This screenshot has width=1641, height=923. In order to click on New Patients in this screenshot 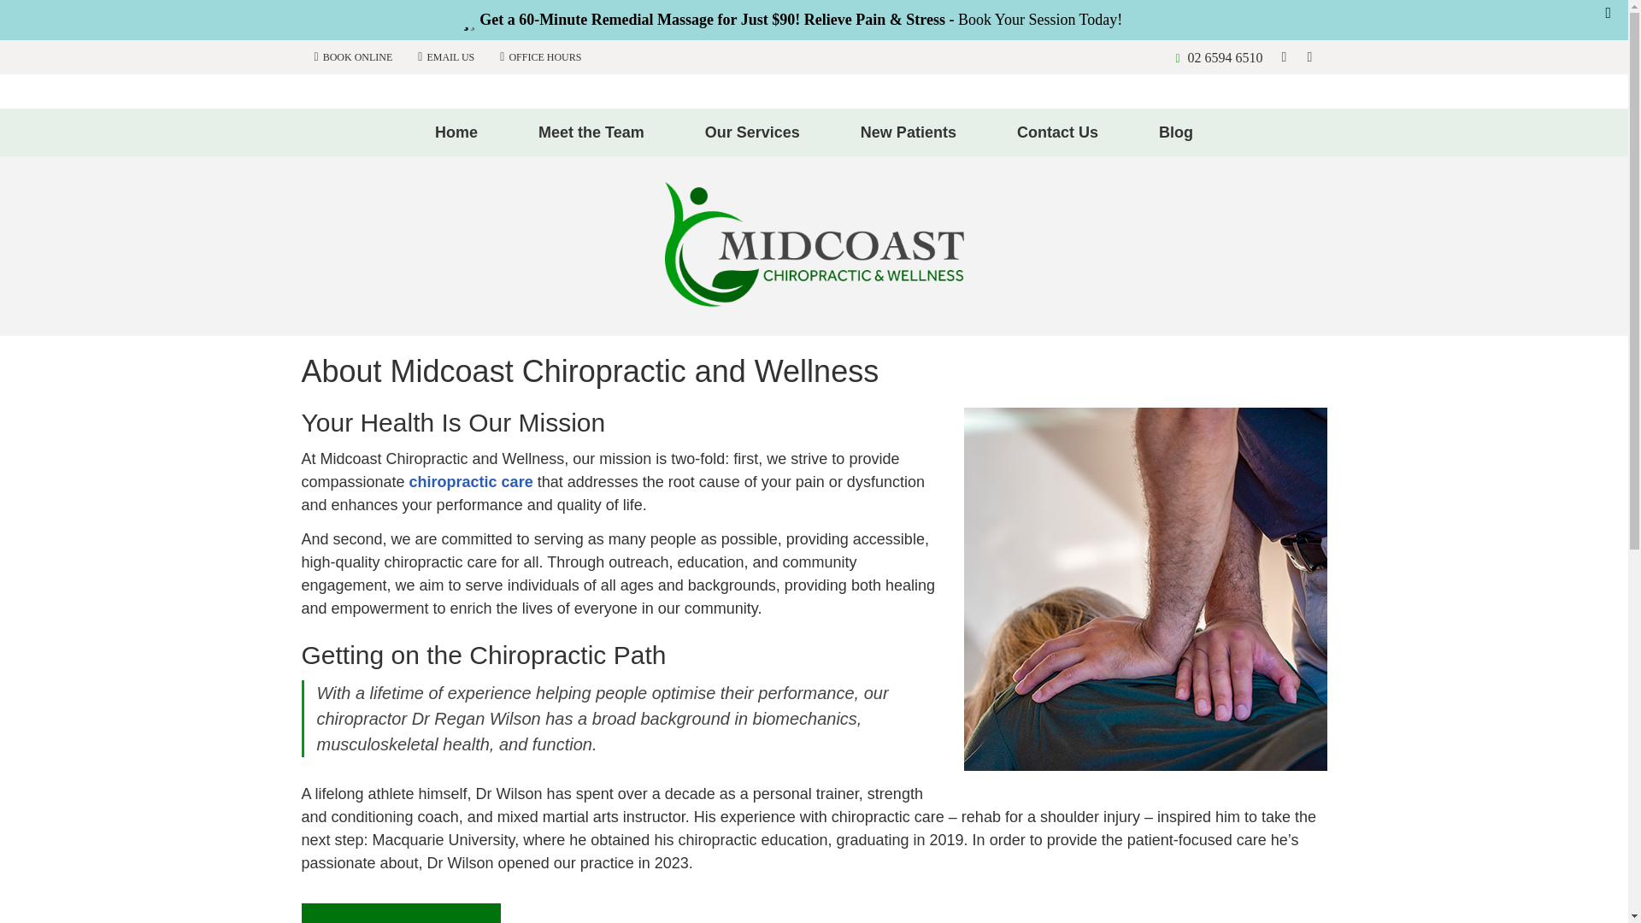, I will do `click(909, 132)`.